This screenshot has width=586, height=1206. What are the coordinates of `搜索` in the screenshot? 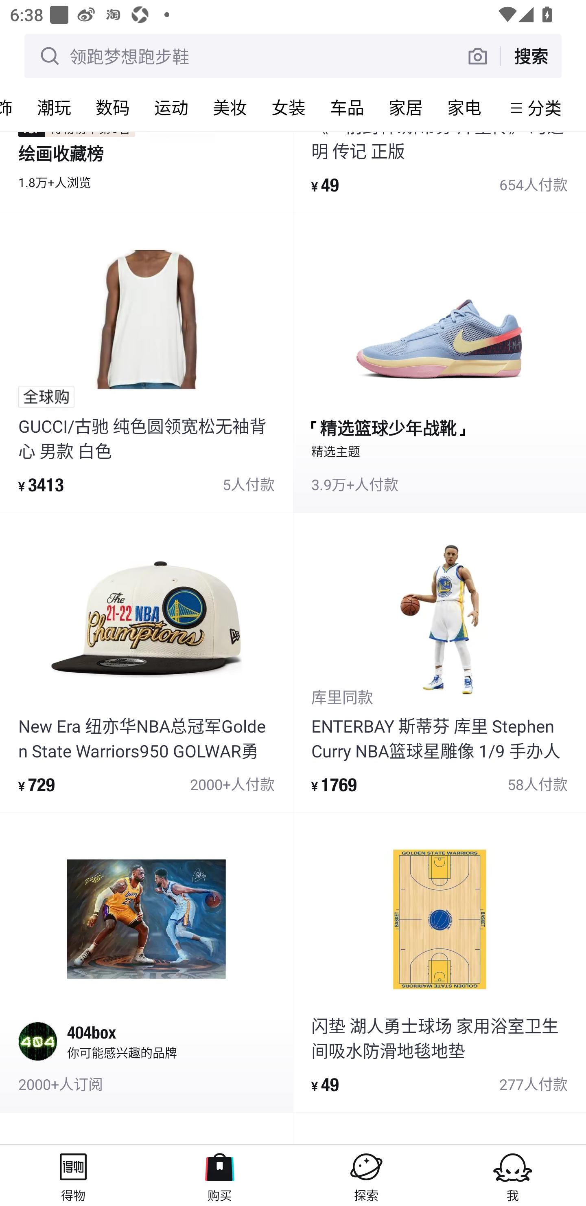 It's located at (531, 56).